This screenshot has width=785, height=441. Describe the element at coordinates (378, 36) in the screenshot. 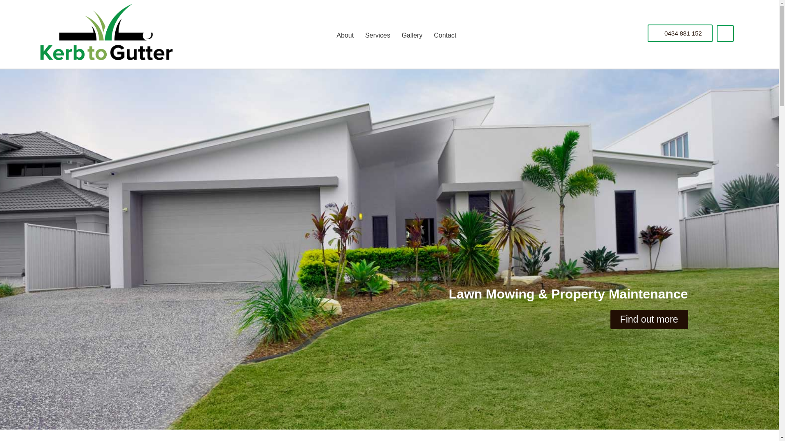

I see `Services` at that location.